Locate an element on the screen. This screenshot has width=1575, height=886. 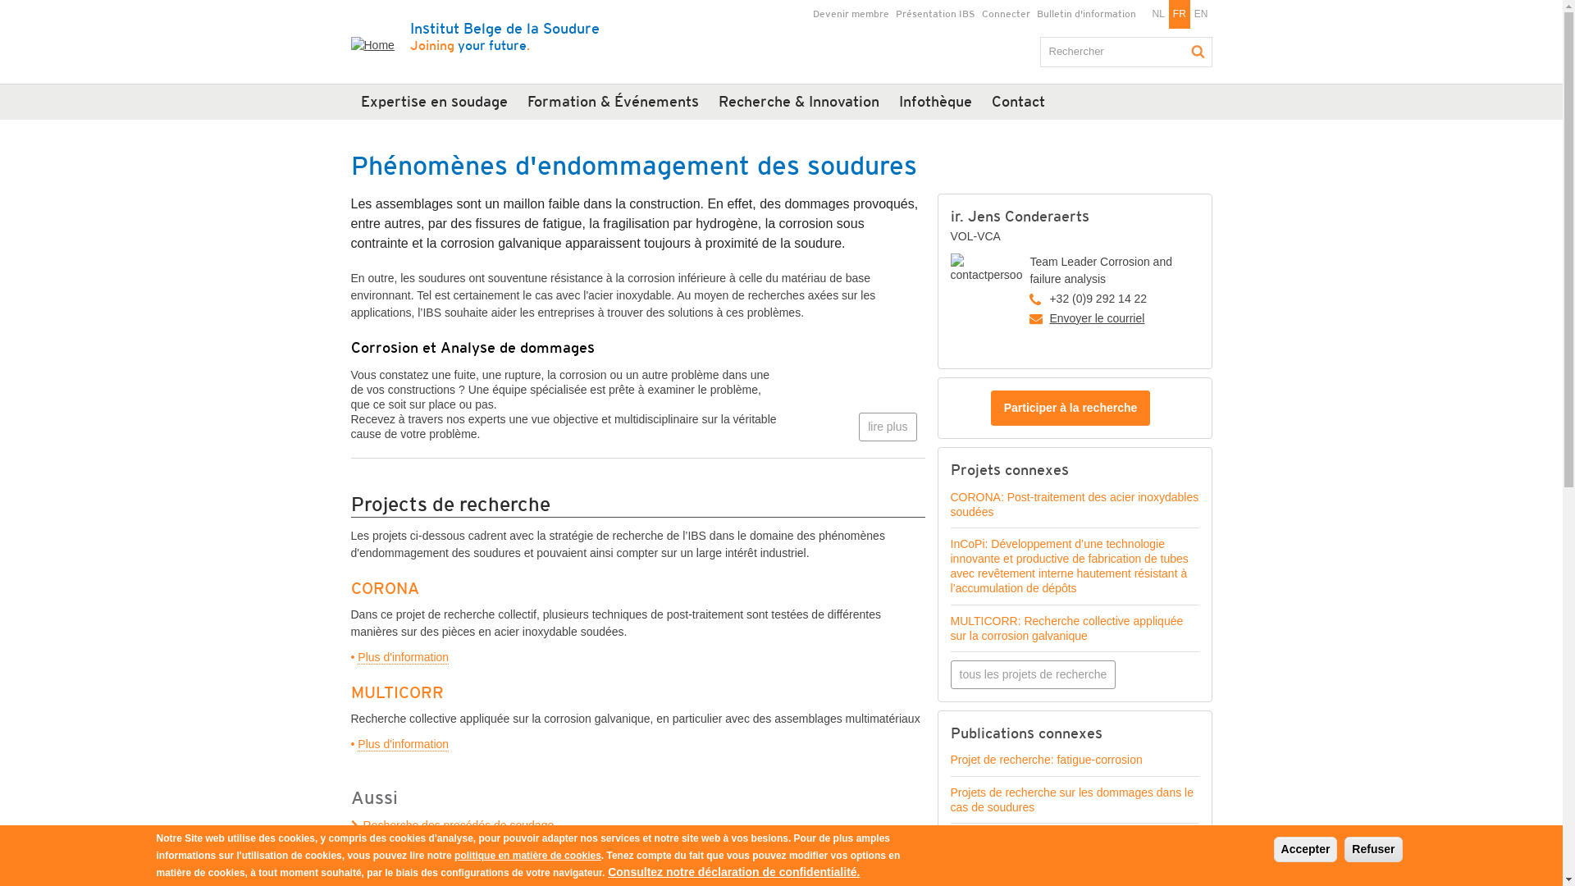
Accepter is located at coordinates (1306, 850).